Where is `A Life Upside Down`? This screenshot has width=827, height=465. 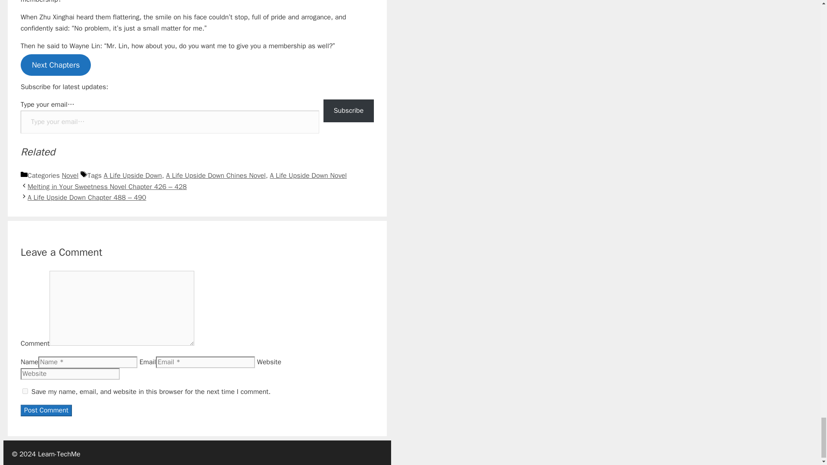 A Life Upside Down is located at coordinates (133, 176).